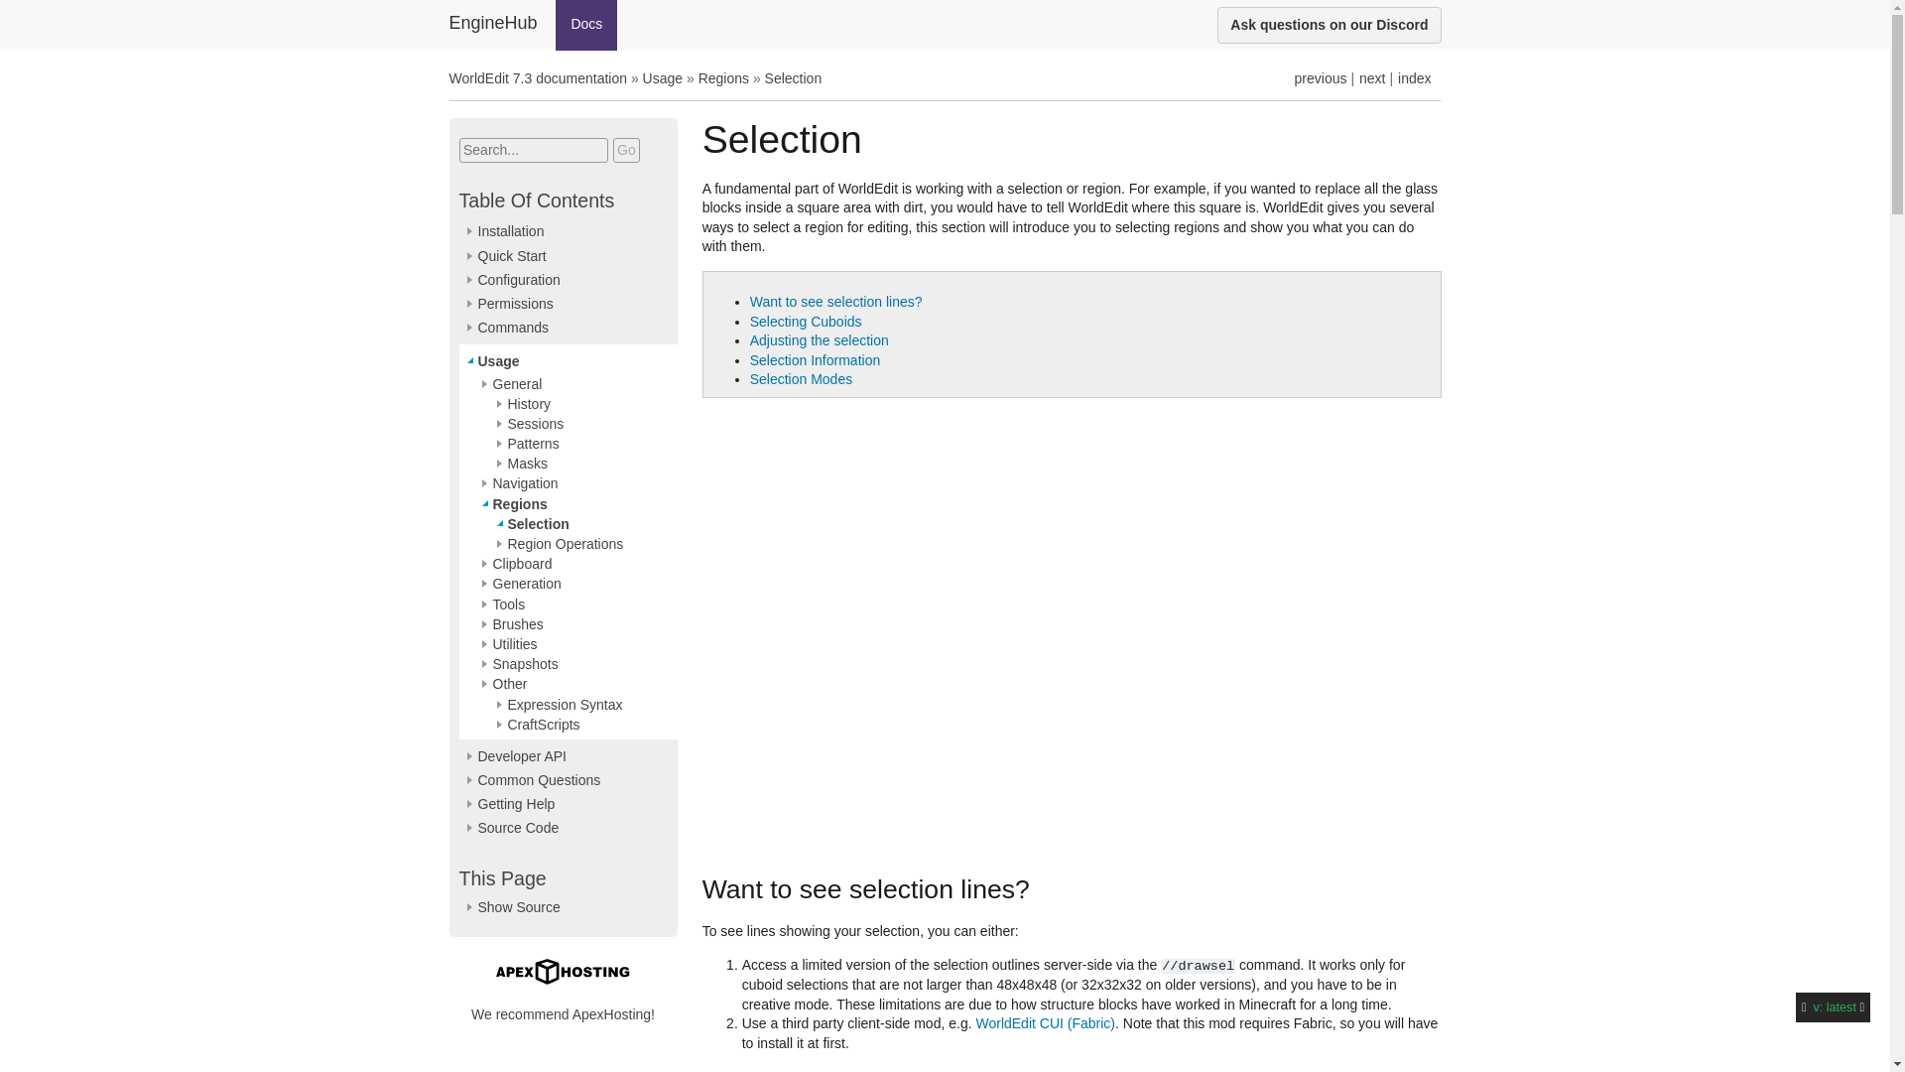  I want to click on next, so click(1371, 78).